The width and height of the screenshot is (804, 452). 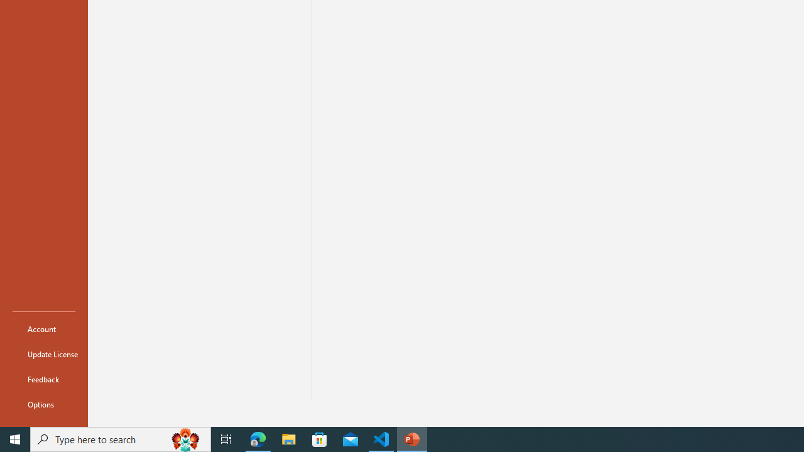 I want to click on Feedback, so click(x=44, y=379).